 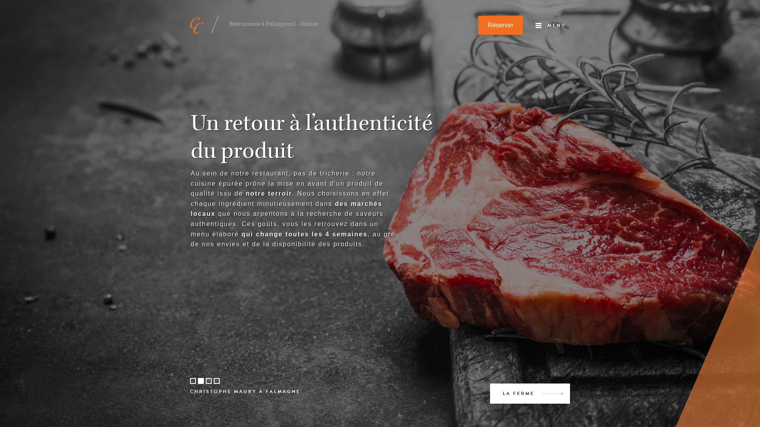 What do you see at coordinates (530, 394) in the screenshot?
I see `LA FERME` at bounding box center [530, 394].